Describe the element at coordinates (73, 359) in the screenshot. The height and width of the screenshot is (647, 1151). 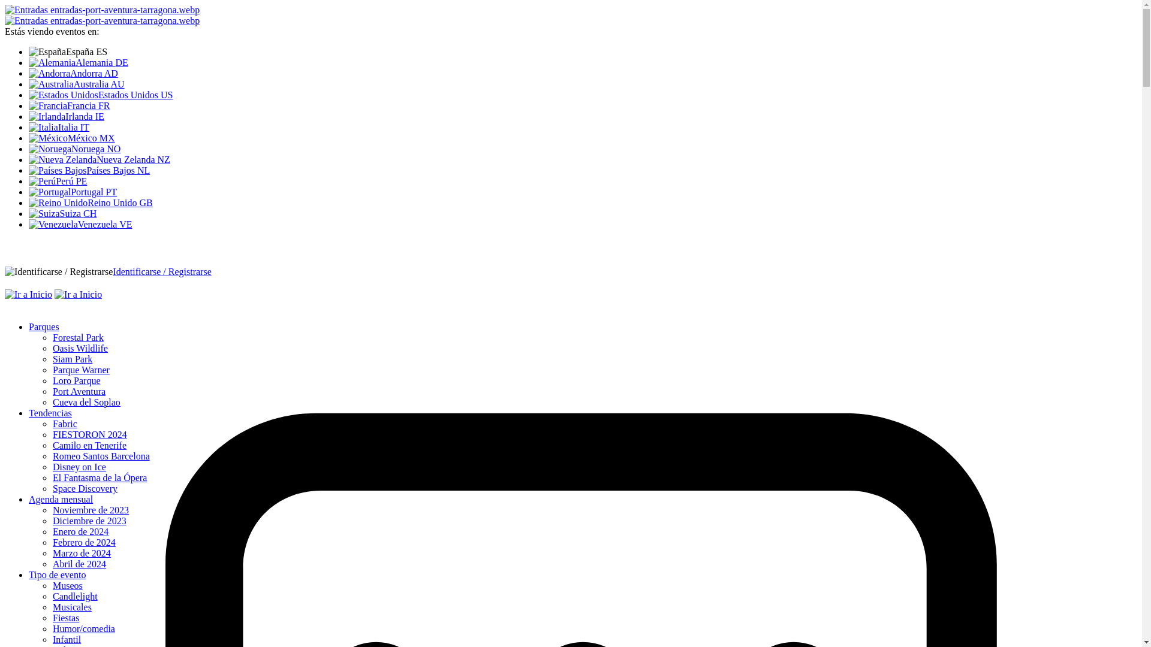
I see `Siam Park` at that location.